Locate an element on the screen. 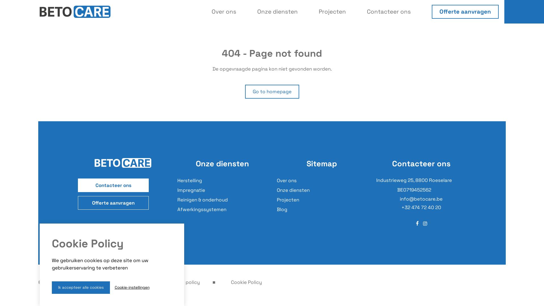 The width and height of the screenshot is (544, 306). Ik accepteer alle cookies is located at coordinates (80, 288).